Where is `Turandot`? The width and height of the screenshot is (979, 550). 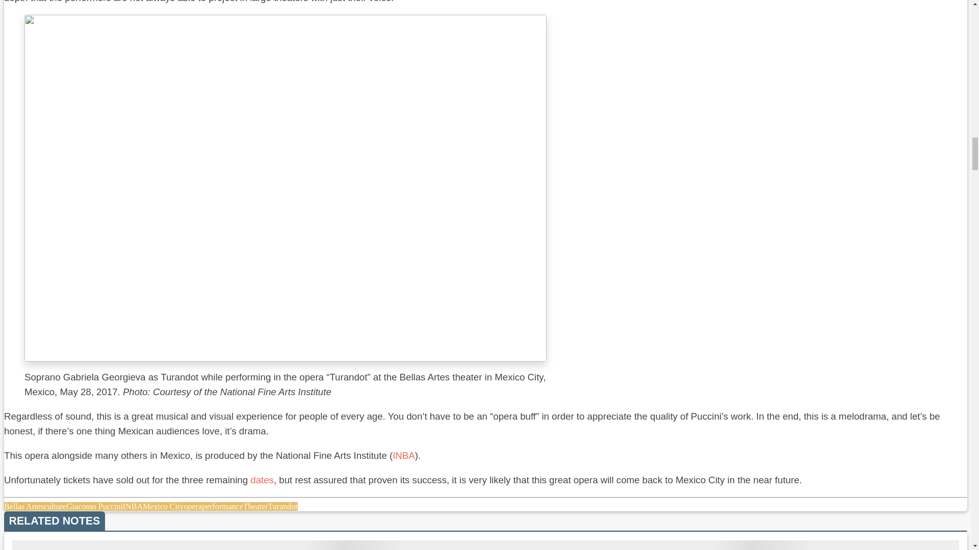 Turandot is located at coordinates (282, 506).